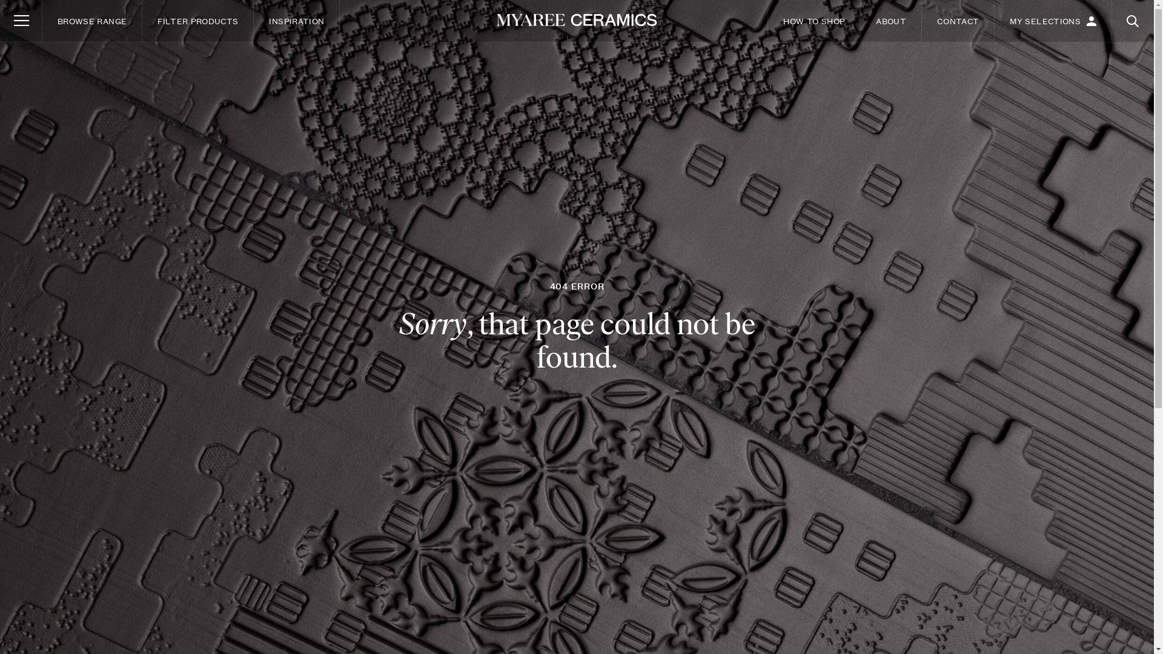 Image resolution: width=1163 pixels, height=654 pixels. What do you see at coordinates (814, 21) in the screenshot?
I see `HOW TO SHOP` at bounding box center [814, 21].